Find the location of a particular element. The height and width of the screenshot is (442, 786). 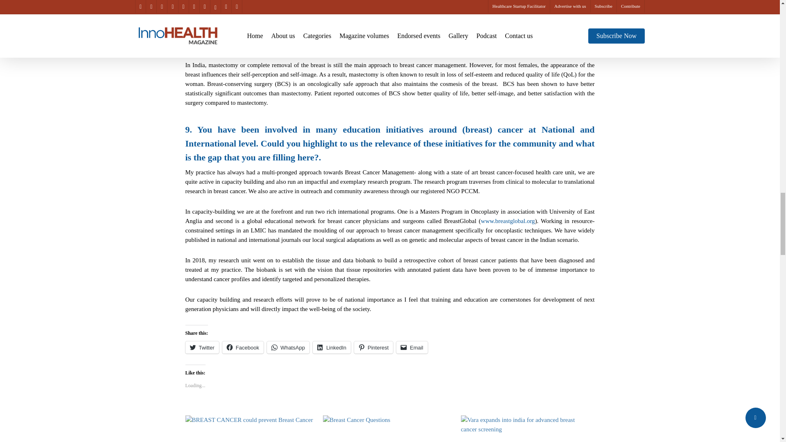

10 Questions about breast cancer is located at coordinates (388, 429).